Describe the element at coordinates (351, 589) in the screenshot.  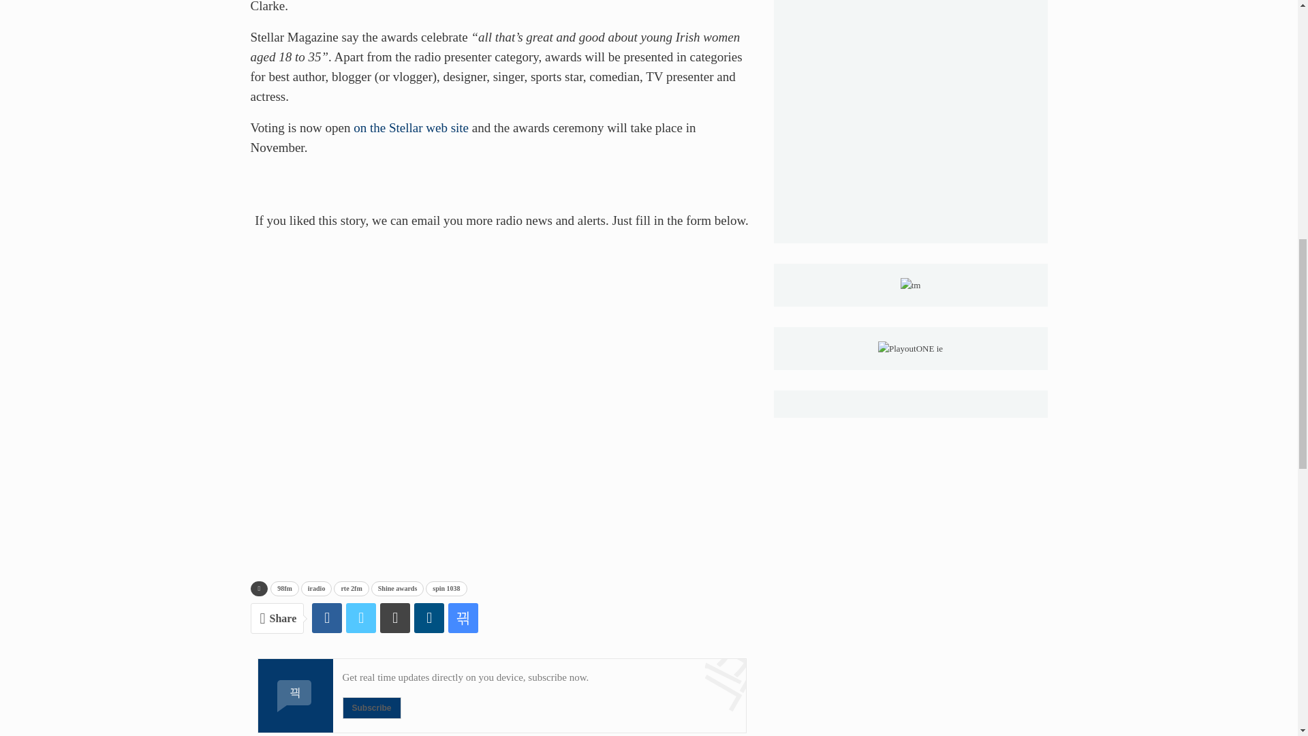
I see `rte 2fm` at that location.